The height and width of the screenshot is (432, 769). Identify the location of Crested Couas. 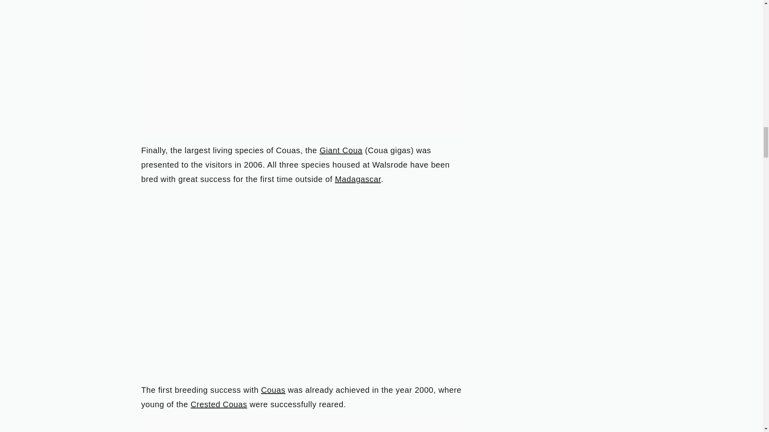
(219, 404).